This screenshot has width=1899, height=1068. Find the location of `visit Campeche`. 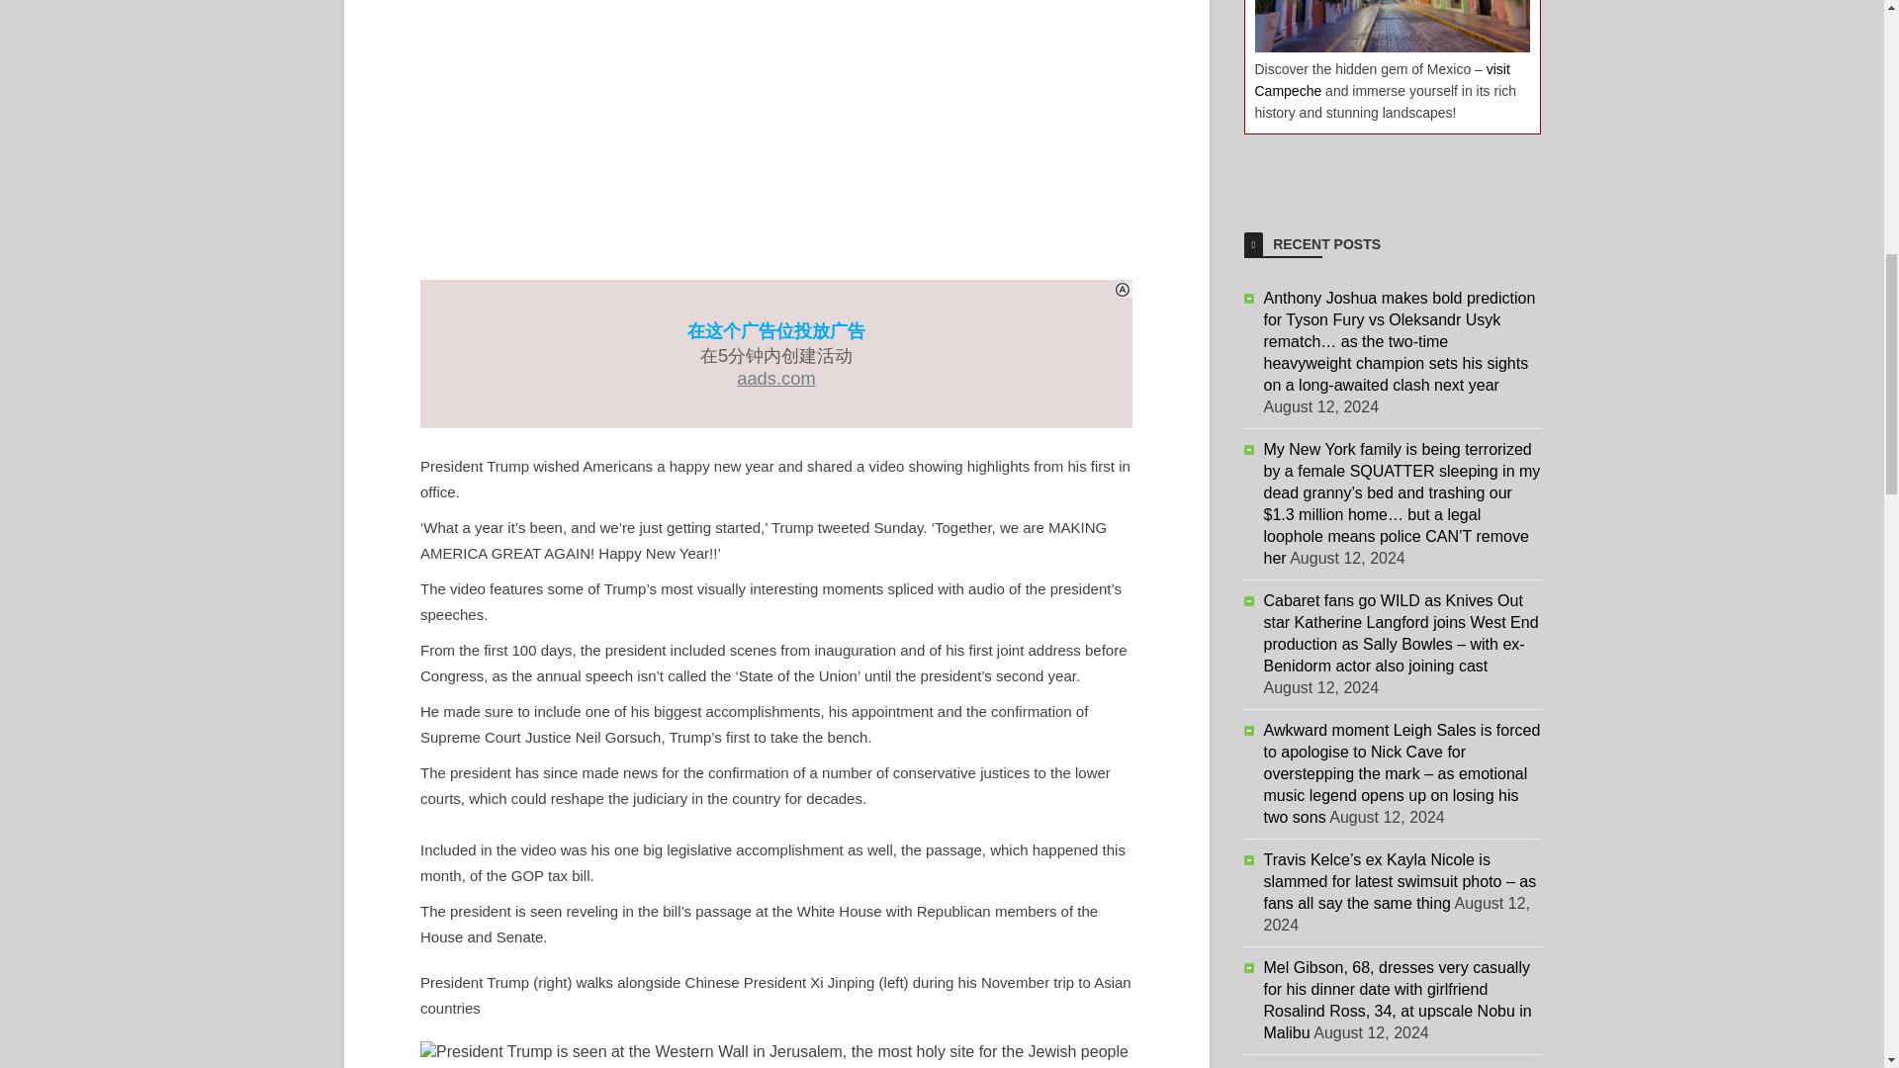

visit Campeche is located at coordinates (1381, 79).